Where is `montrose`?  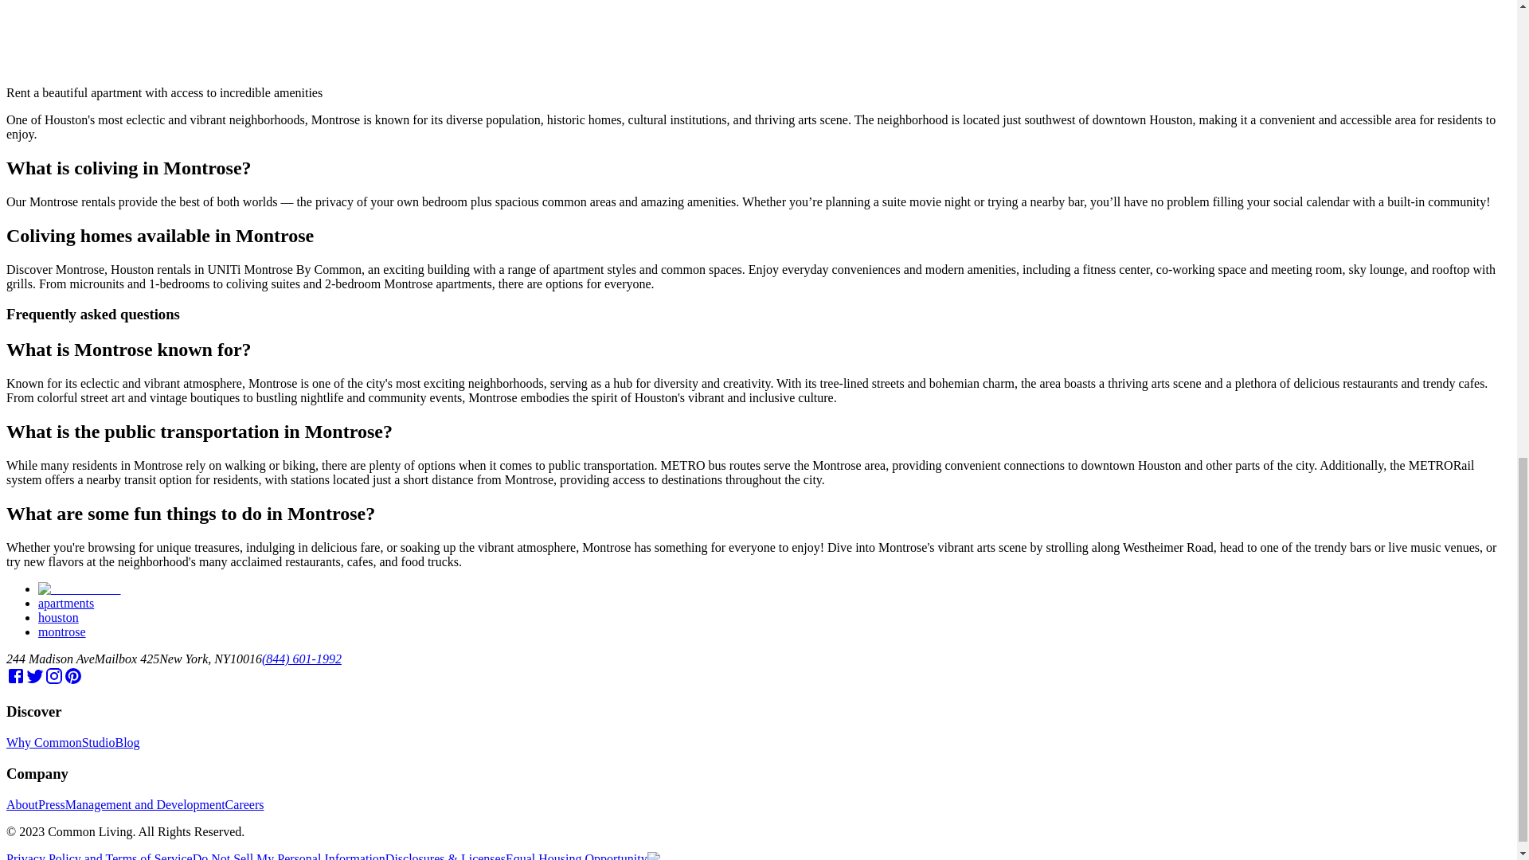 montrose is located at coordinates (62, 632).